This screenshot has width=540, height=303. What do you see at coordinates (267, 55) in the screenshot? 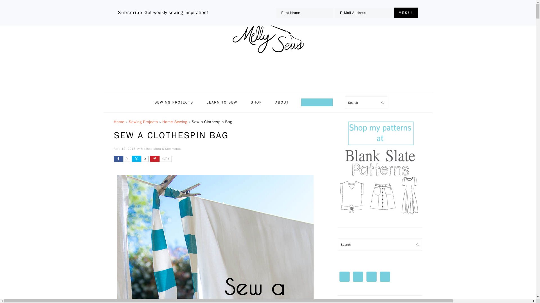
I see `Melly Sews` at bounding box center [267, 55].